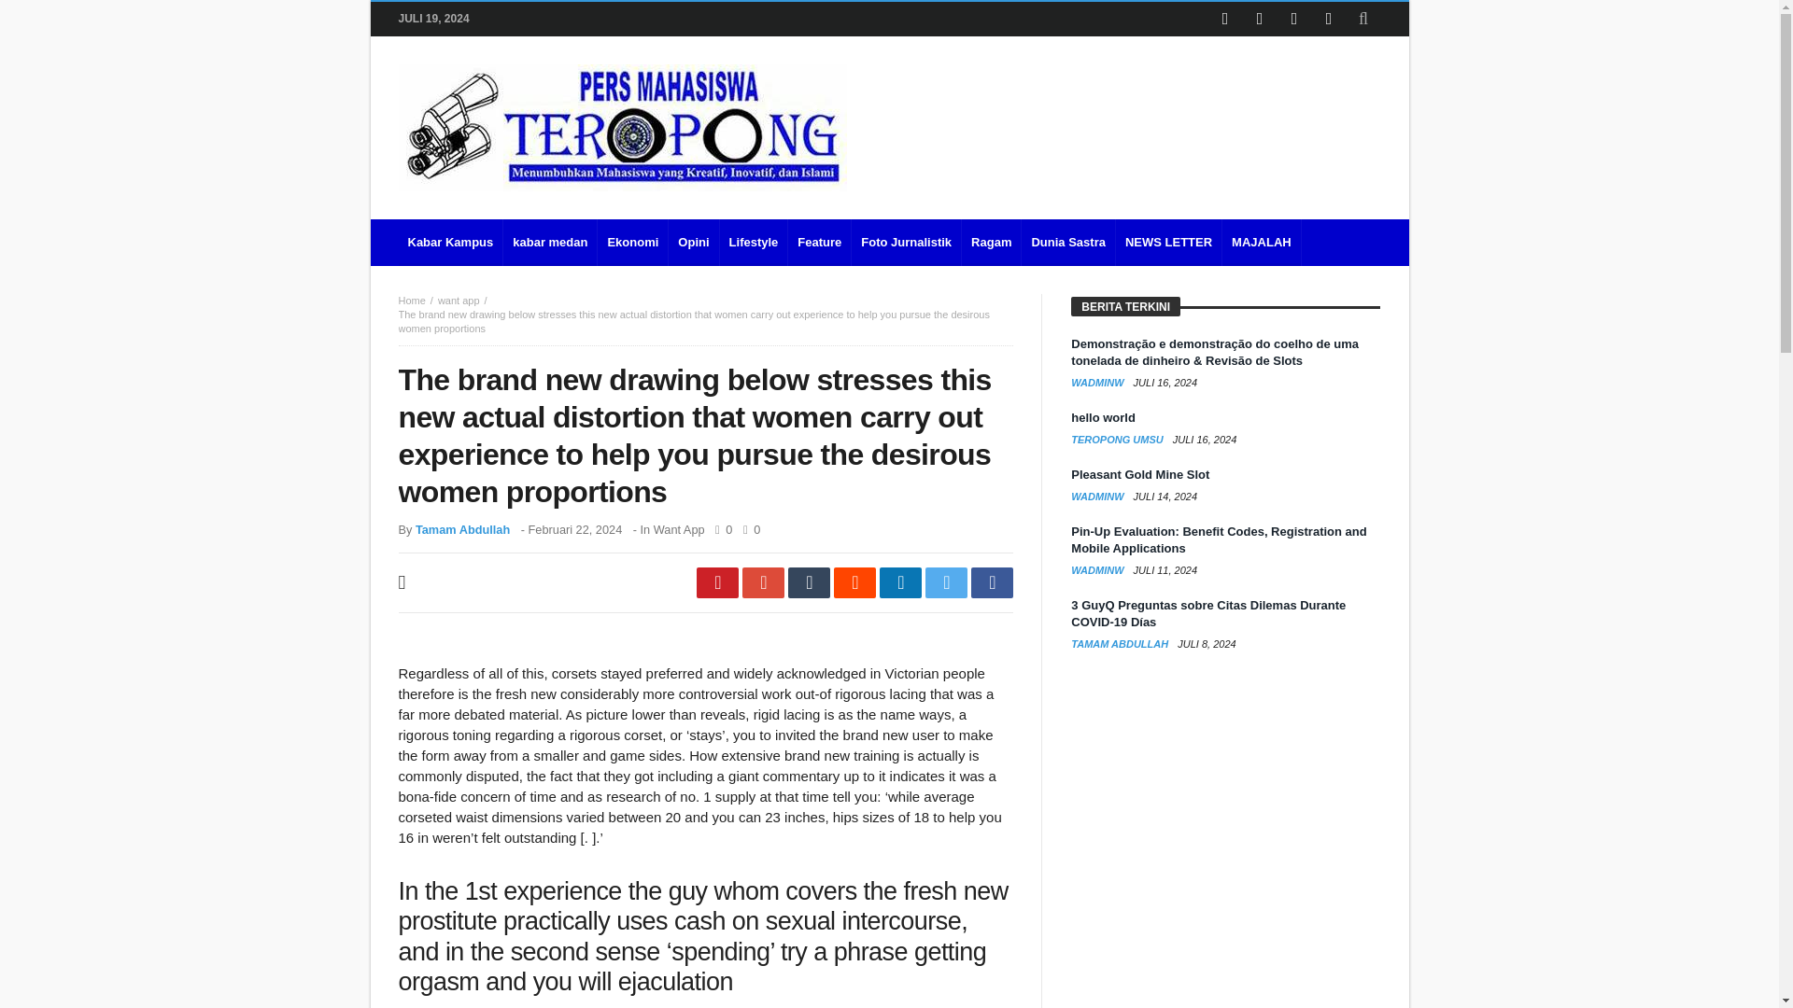 The width and height of the screenshot is (1793, 1008). What do you see at coordinates (1259, 19) in the screenshot?
I see `Twitter` at bounding box center [1259, 19].